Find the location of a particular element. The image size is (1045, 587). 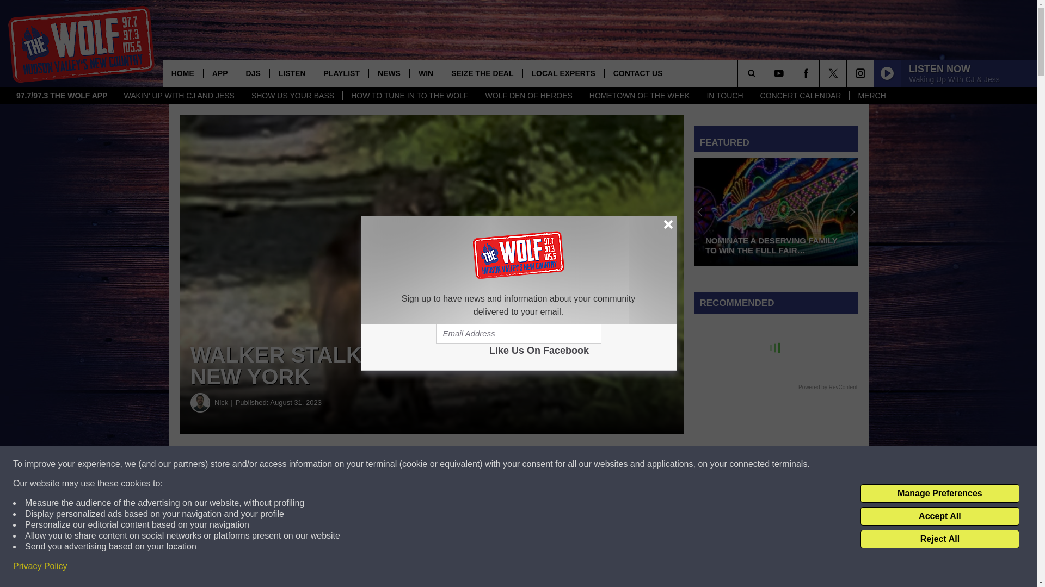

DJS is located at coordinates (253, 73).